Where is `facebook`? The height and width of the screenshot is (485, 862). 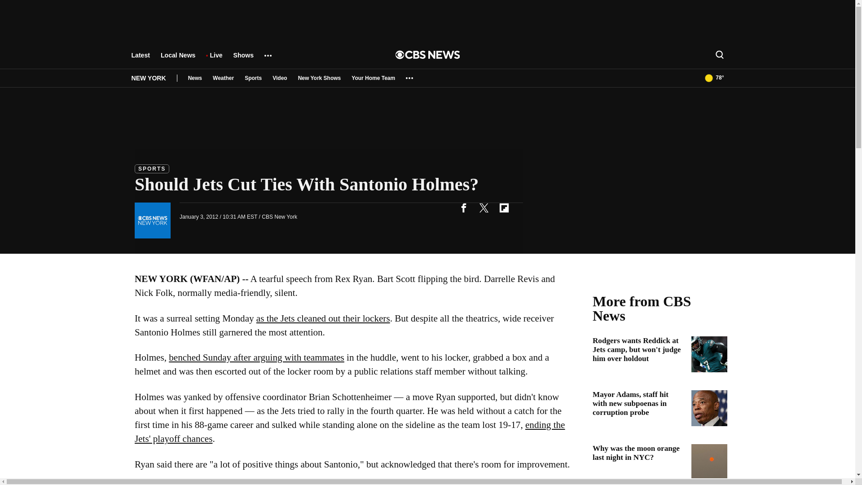
facebook is located at coordinates (463, 207).